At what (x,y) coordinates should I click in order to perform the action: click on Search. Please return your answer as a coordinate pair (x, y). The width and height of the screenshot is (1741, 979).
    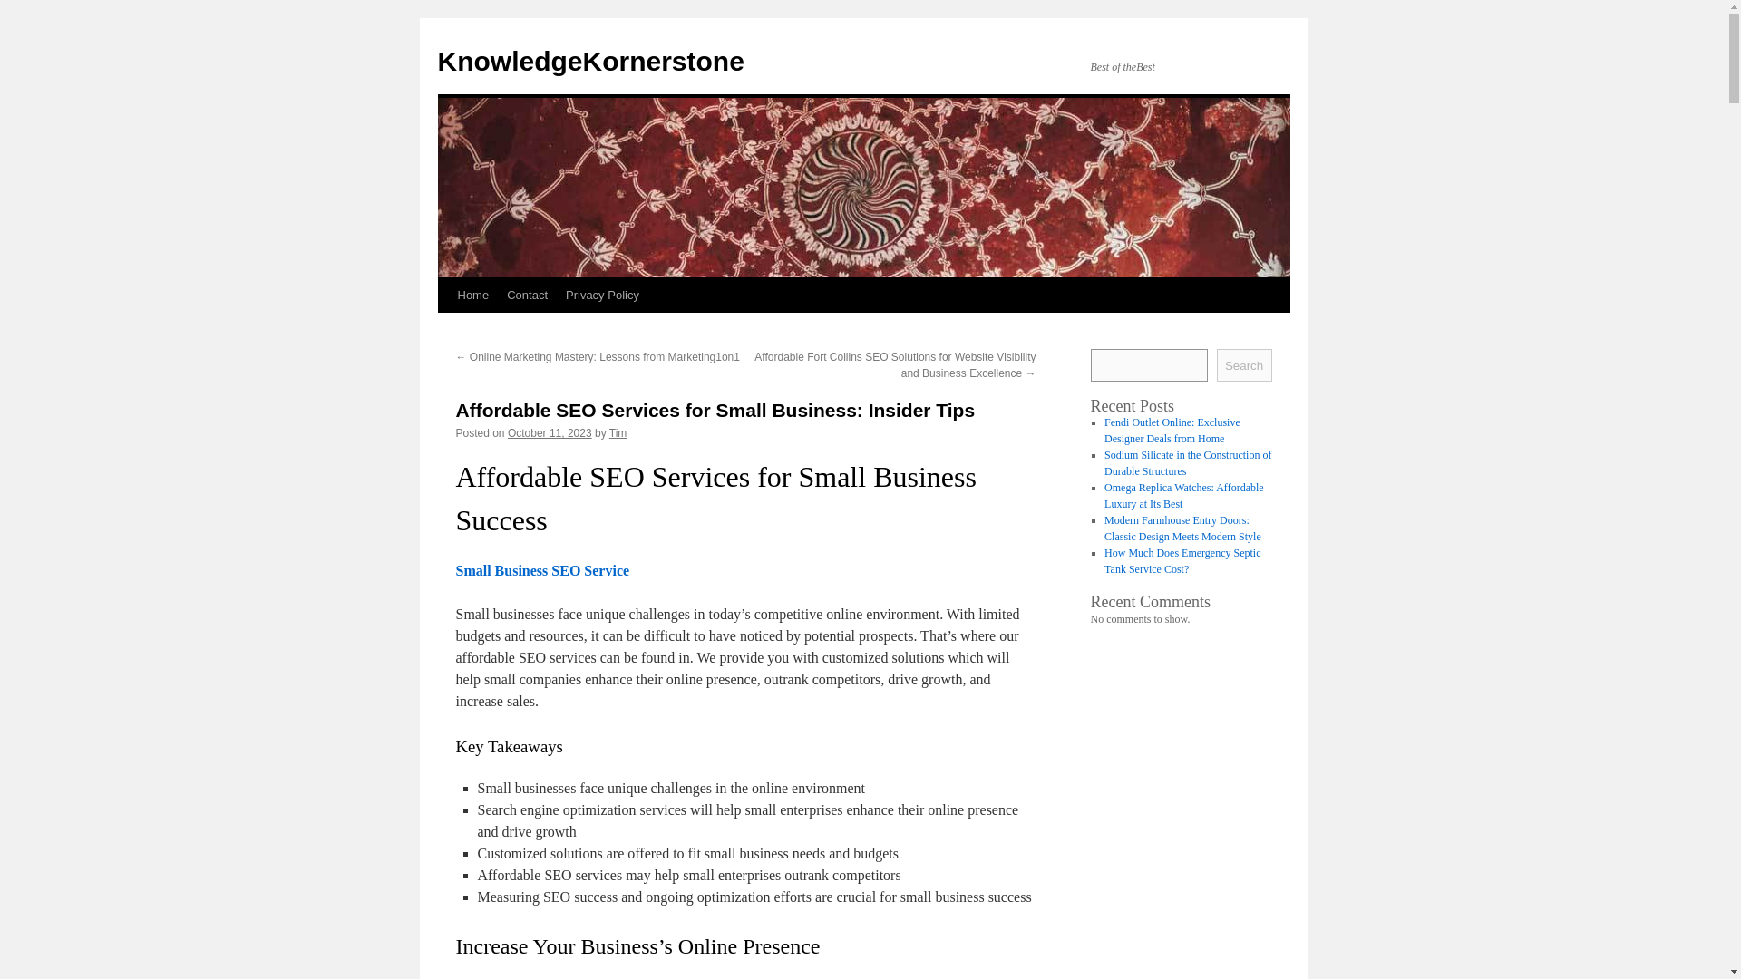
    Looking at the image, I should click on (1244, 364).